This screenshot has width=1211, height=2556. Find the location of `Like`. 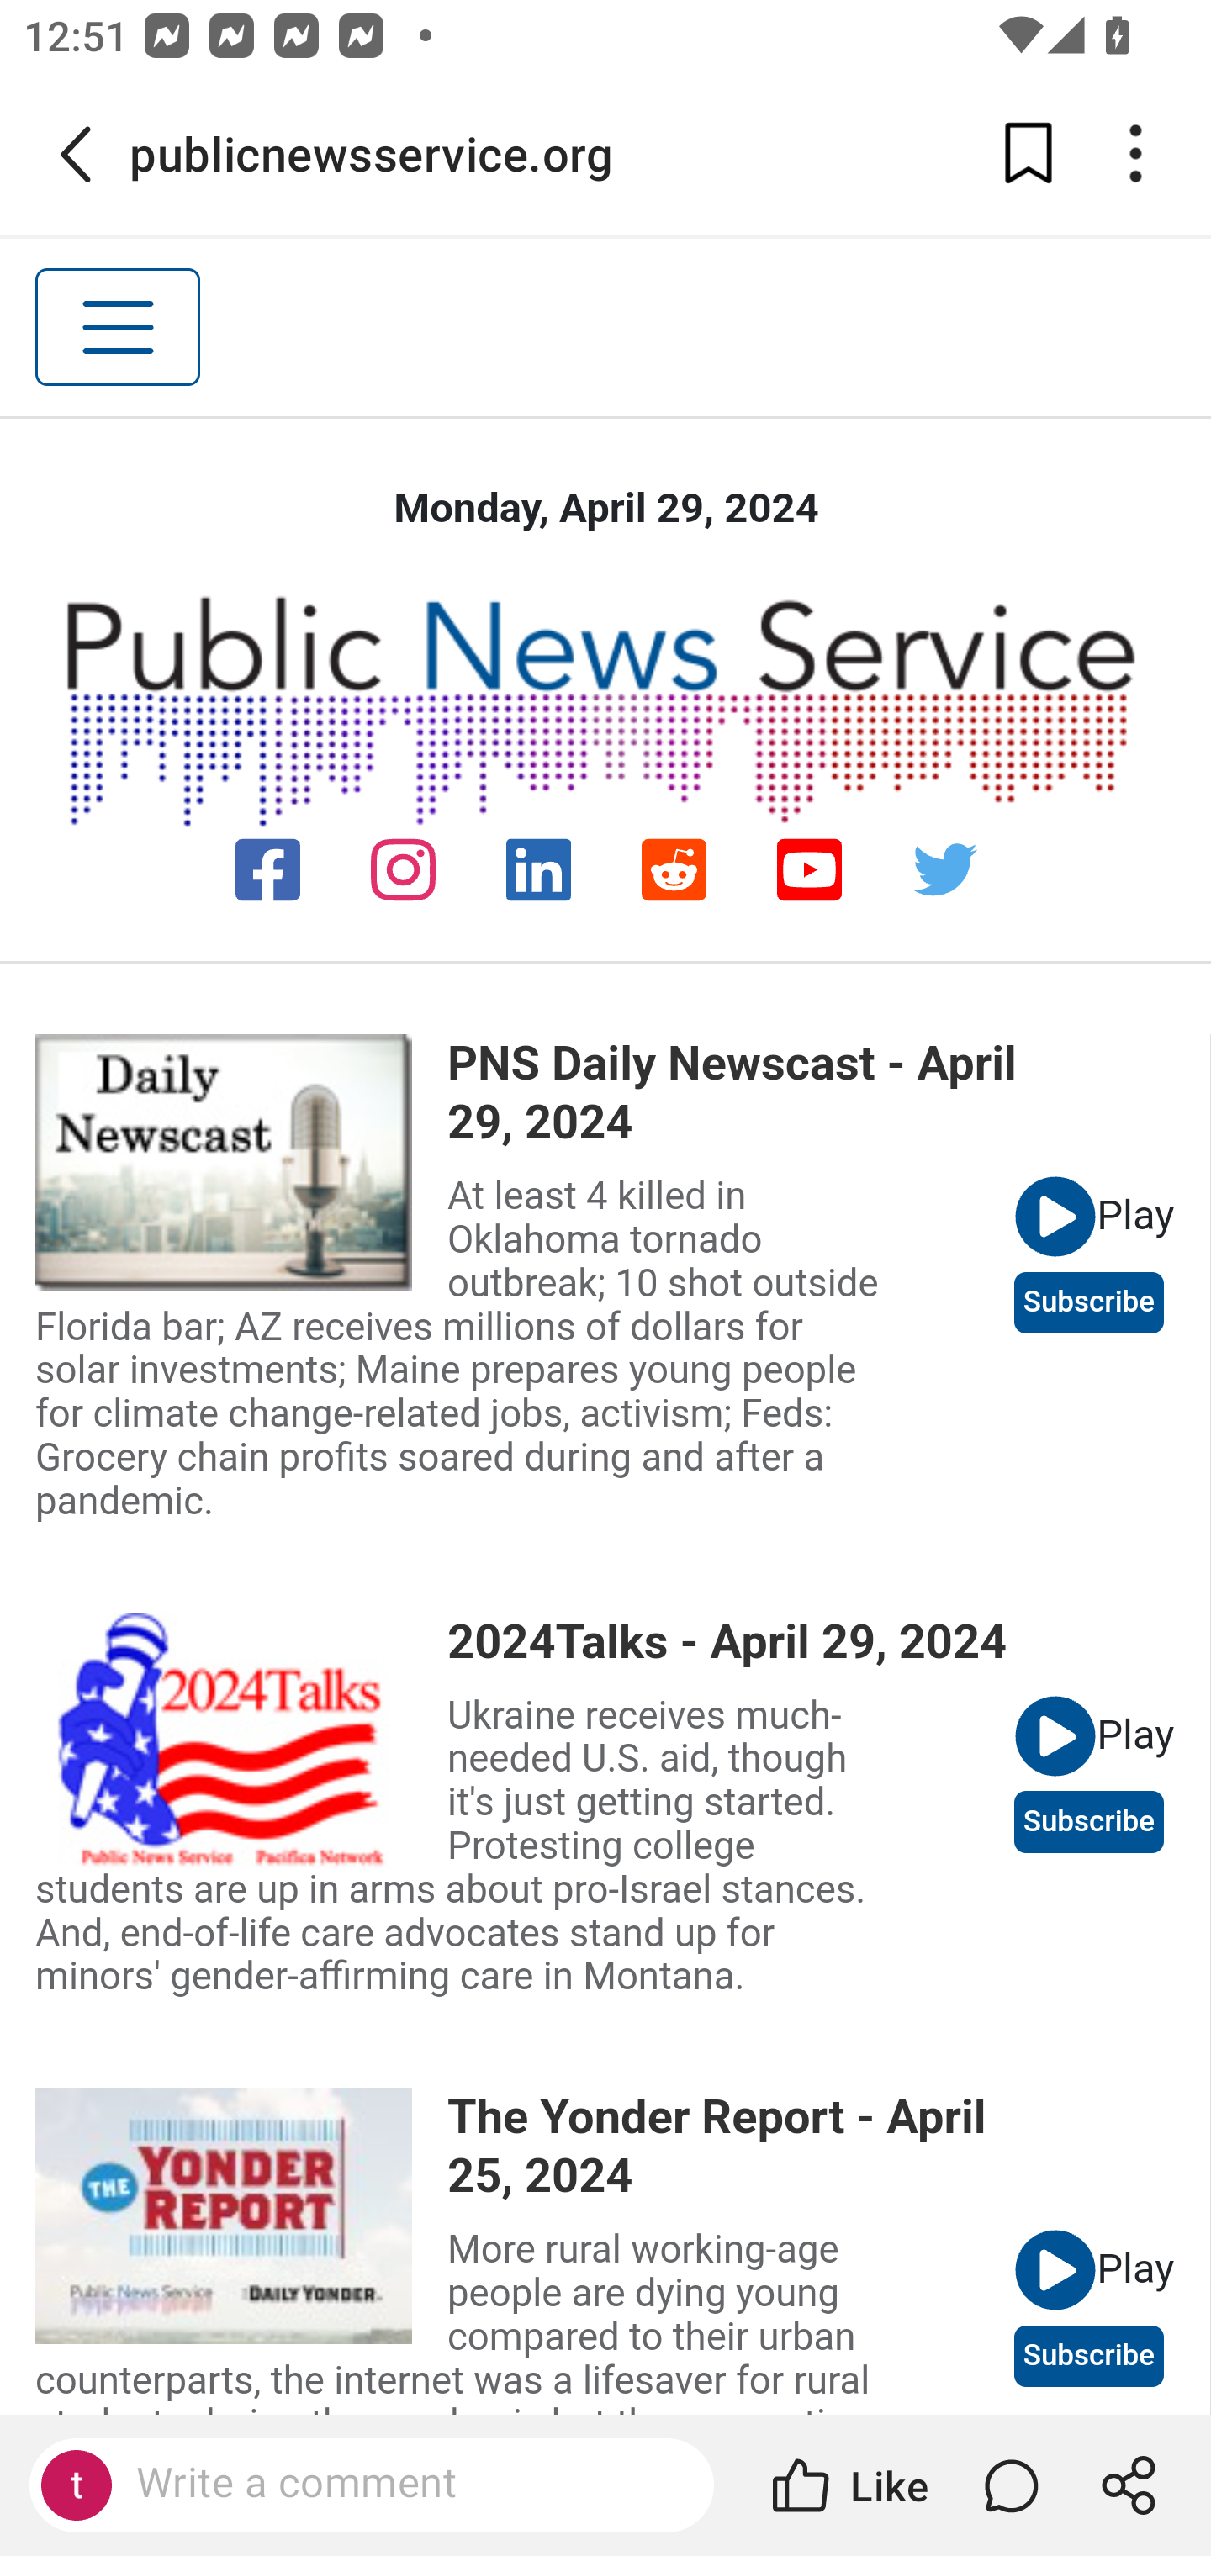

Like is located at coordinates (848, 2485).